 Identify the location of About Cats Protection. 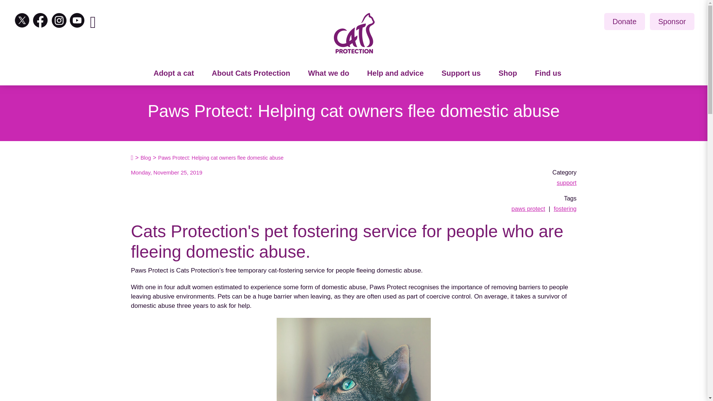
(250, 74).